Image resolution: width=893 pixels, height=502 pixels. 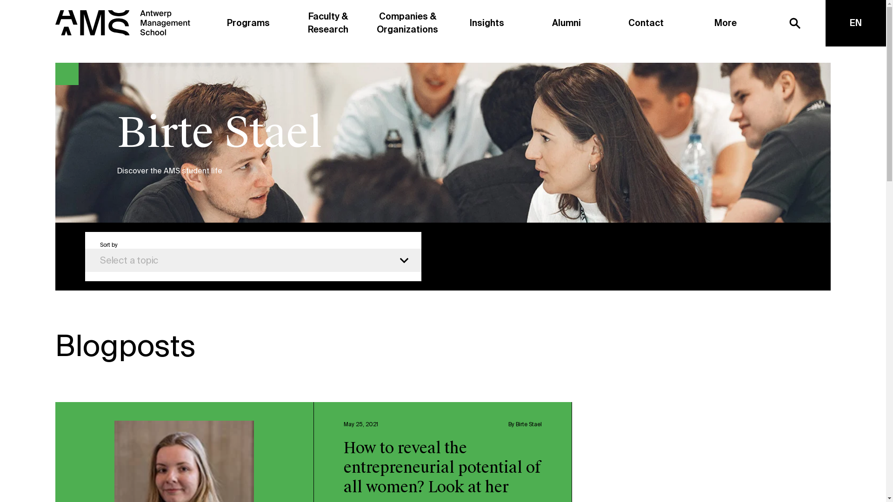 What do you see at coordinates (407, 23) in the screenshot?
I see `Companies & Organizations` at bounding box center [407, 23].